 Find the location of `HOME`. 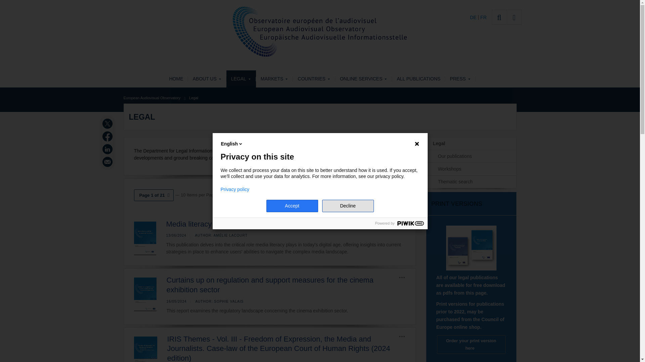

HOME is located at coordinates (176, 79).